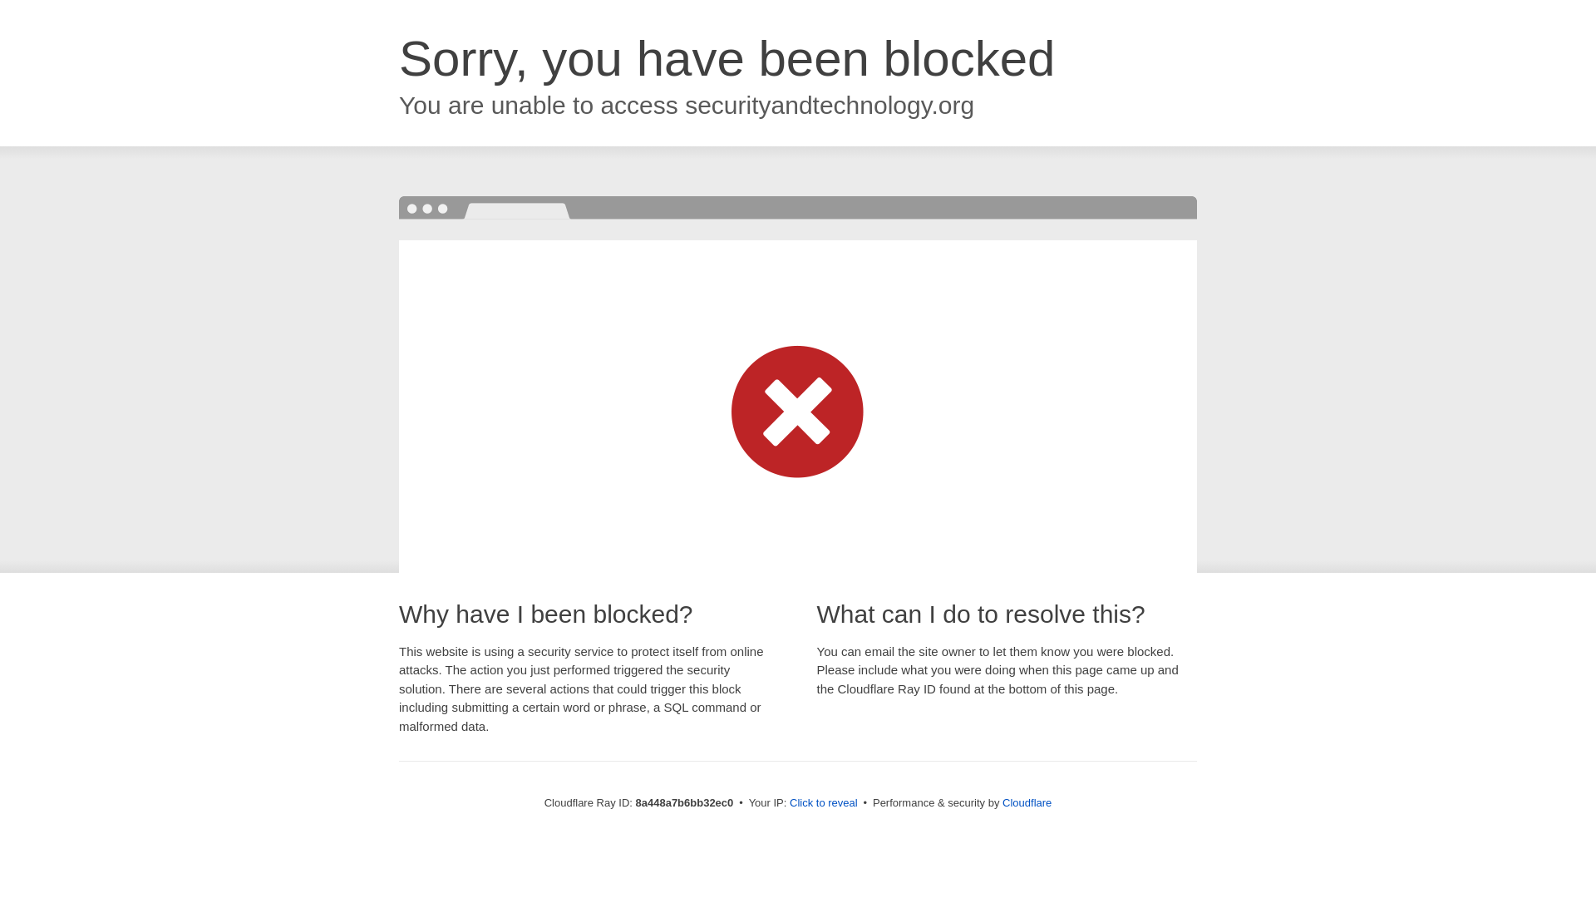 This screenshot has width=1596, height=898. What do you see at coordinates (1027, 802) in the screenshot?
I see `Cloudflare` at bounding box center [1027, 802].